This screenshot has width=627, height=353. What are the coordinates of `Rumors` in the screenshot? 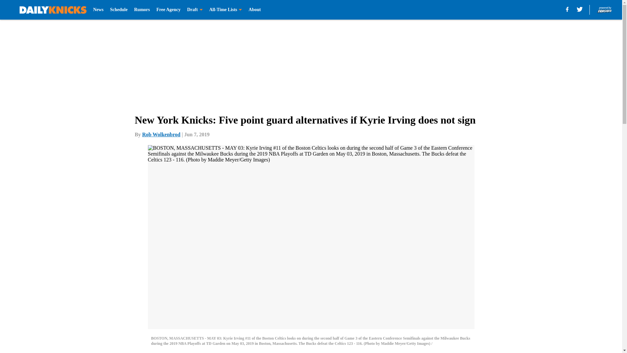 It's located at (142, 10).